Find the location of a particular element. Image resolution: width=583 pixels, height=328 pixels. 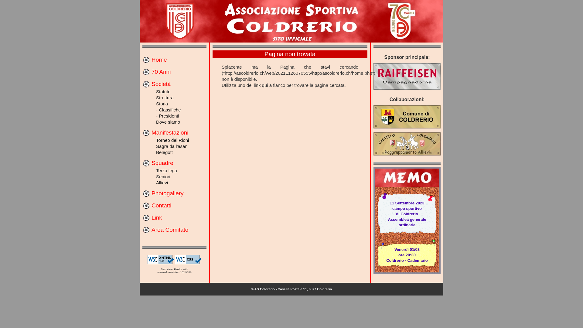

Area Comitato is located at coordinates (170, 230).